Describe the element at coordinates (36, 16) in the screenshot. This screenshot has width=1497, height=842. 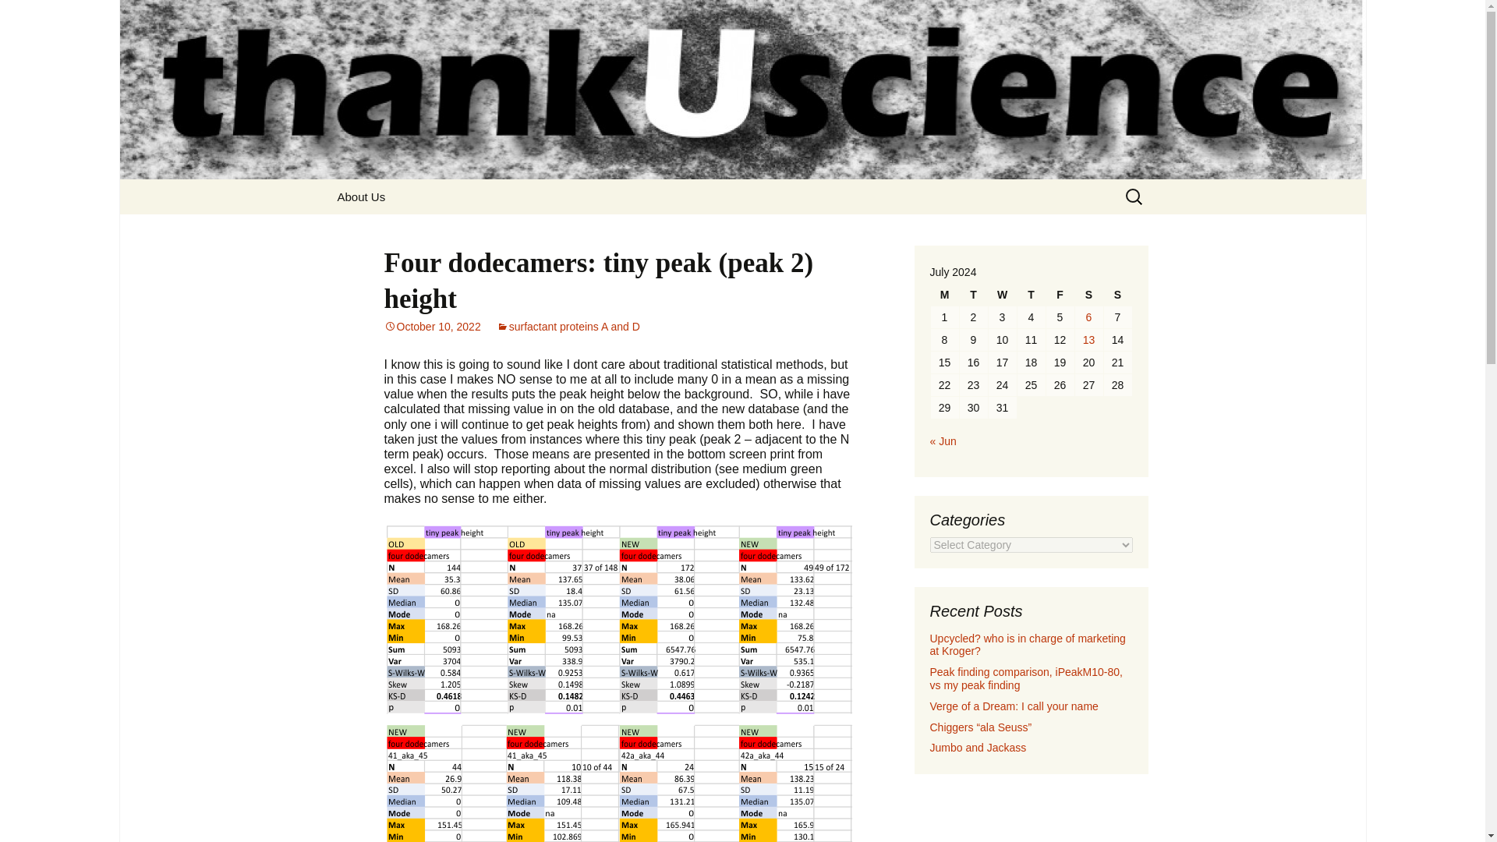
I see `Search` at that location.